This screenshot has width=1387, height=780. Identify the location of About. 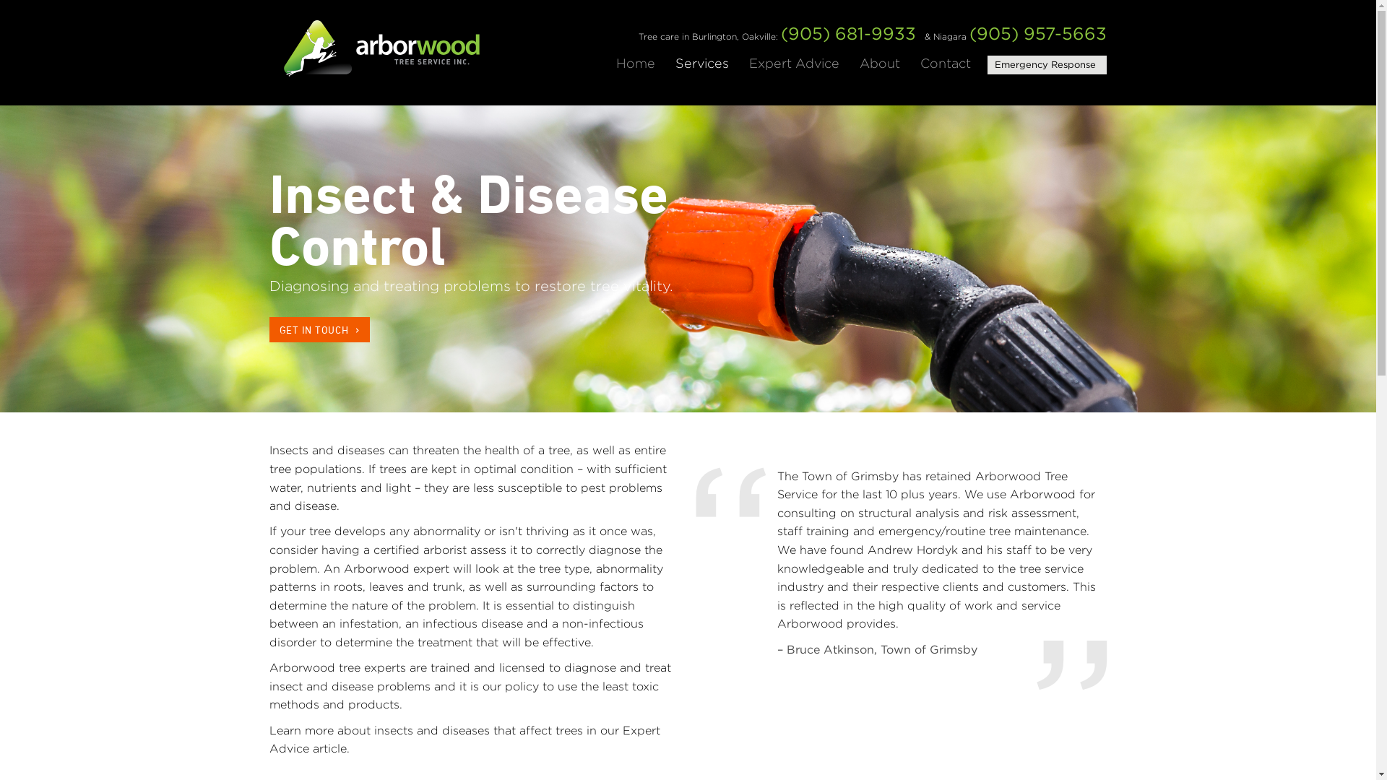
(880, 64).